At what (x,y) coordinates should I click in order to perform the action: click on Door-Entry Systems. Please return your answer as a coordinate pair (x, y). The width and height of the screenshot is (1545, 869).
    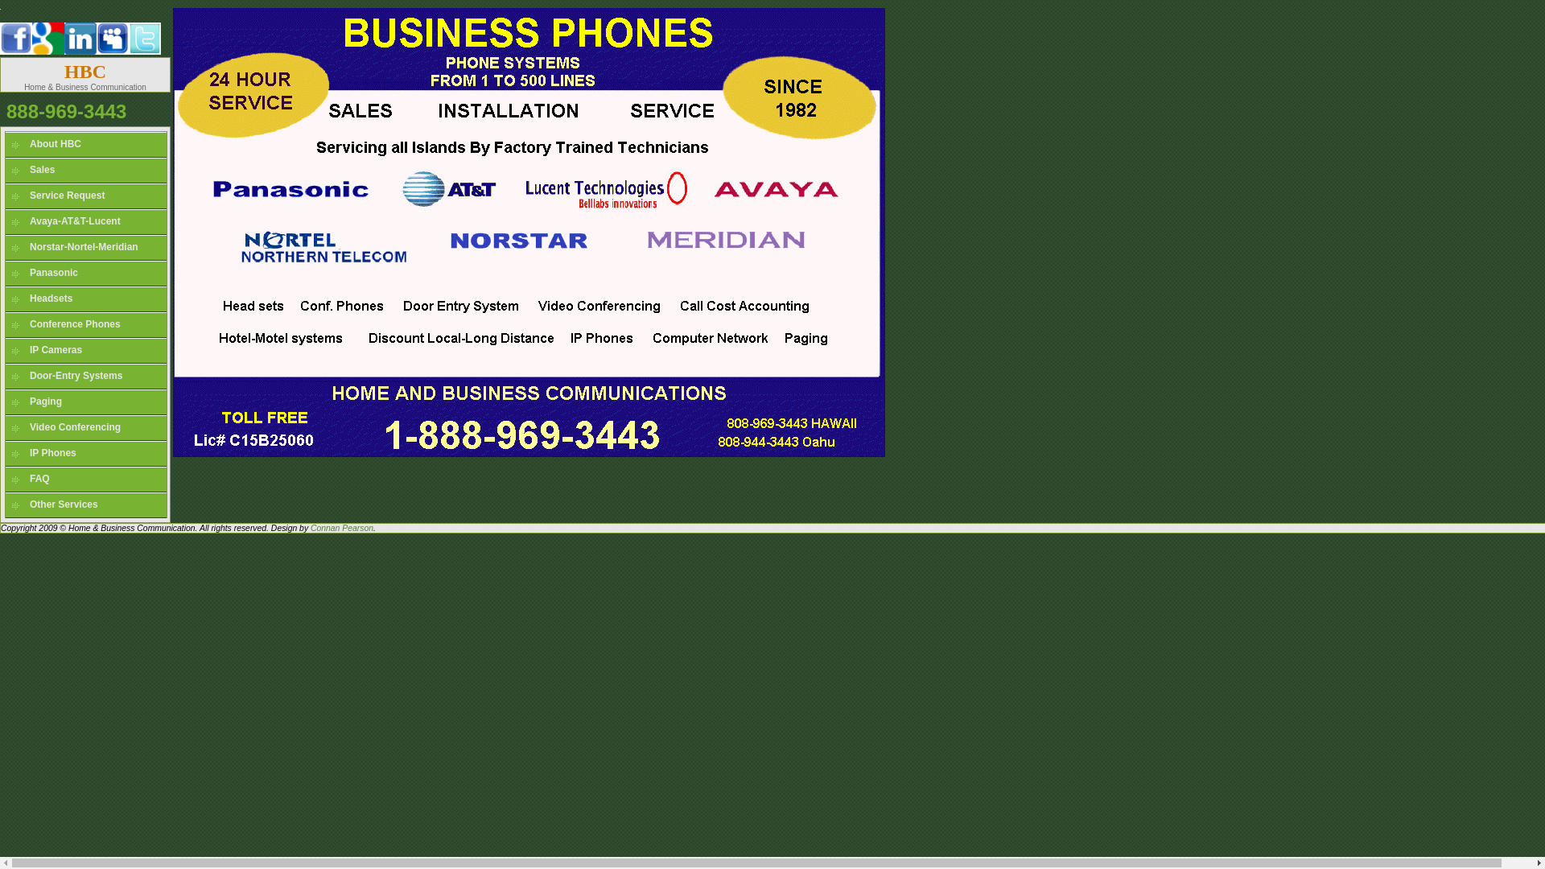
    Looking at the image, I should click on (86, 377).